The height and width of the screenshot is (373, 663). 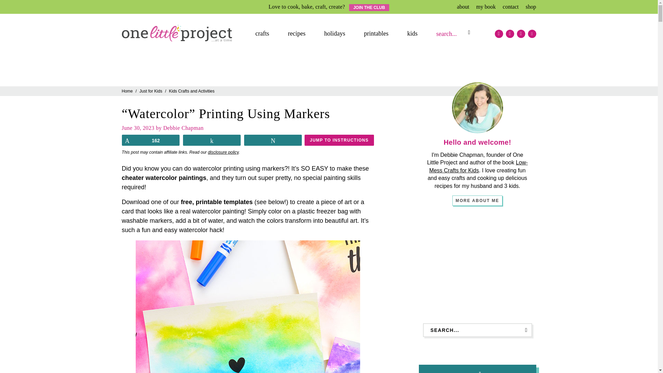 What do you see at coordinates (335, 34) in the screenshot?
I see `holidays` at bounding box center [335, 34].